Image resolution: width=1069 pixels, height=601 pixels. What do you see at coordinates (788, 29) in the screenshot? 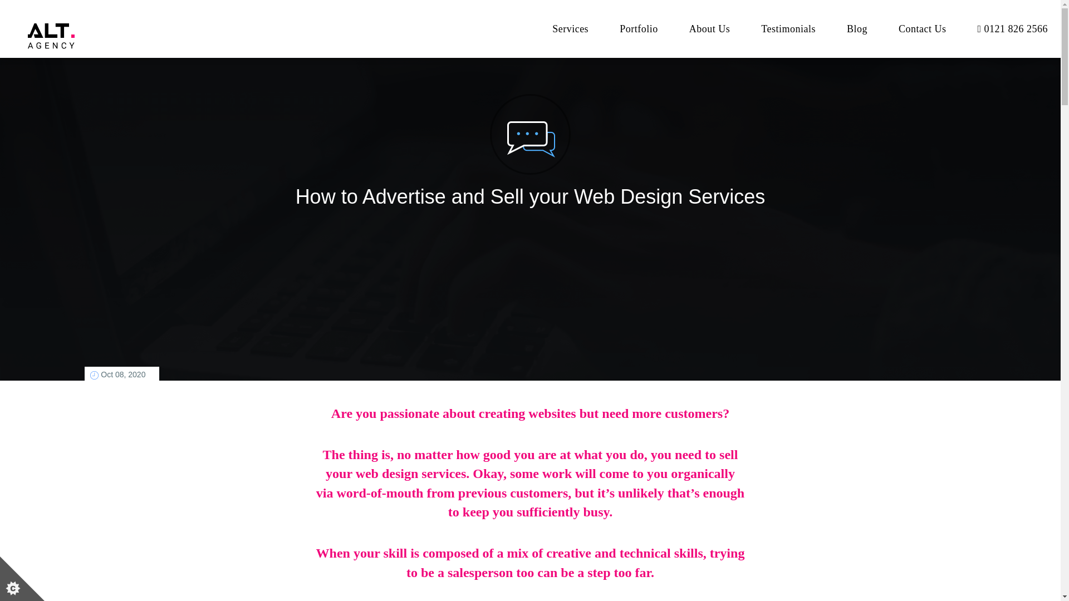
I see `Testimonials` at bounding box center [788, 29].